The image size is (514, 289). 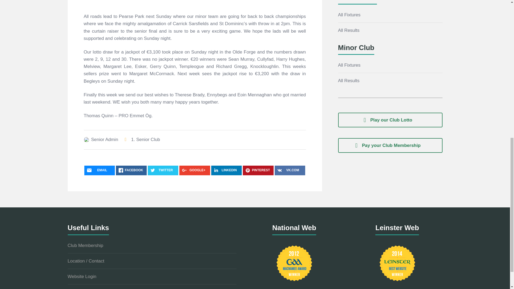 I want to click on Leinster Web, so click(x=397, y=263).